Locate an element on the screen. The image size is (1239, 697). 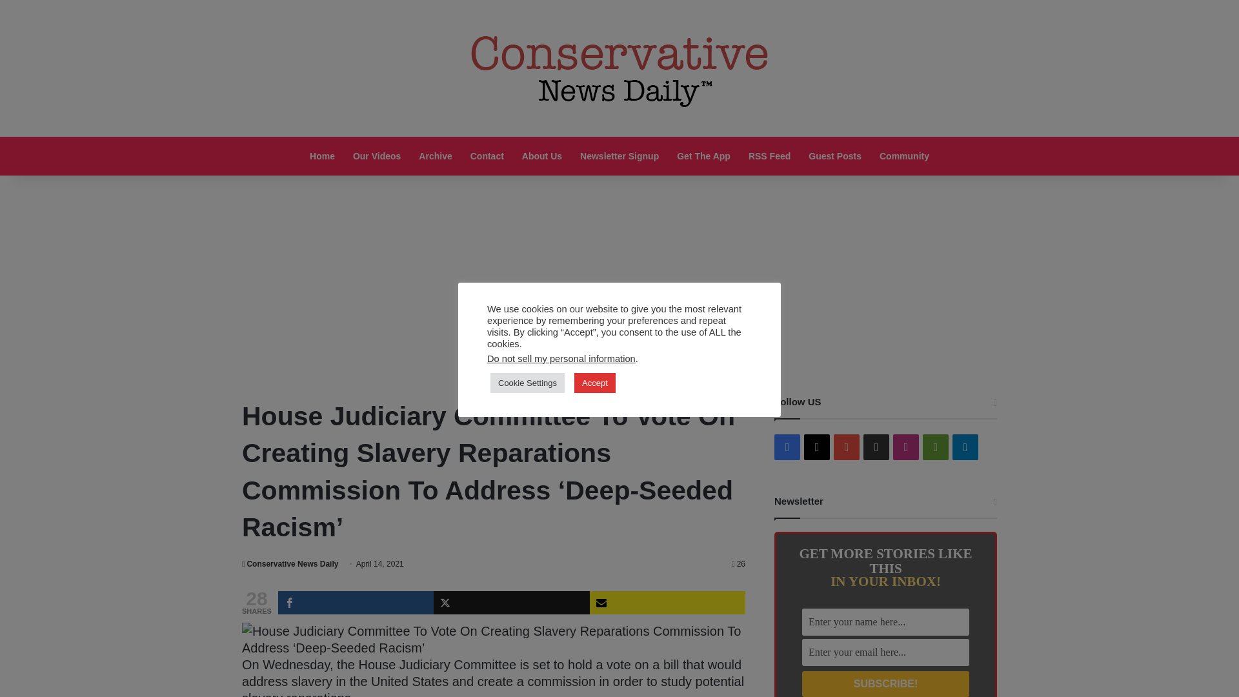
Contact is located at coordinates (487, 156).